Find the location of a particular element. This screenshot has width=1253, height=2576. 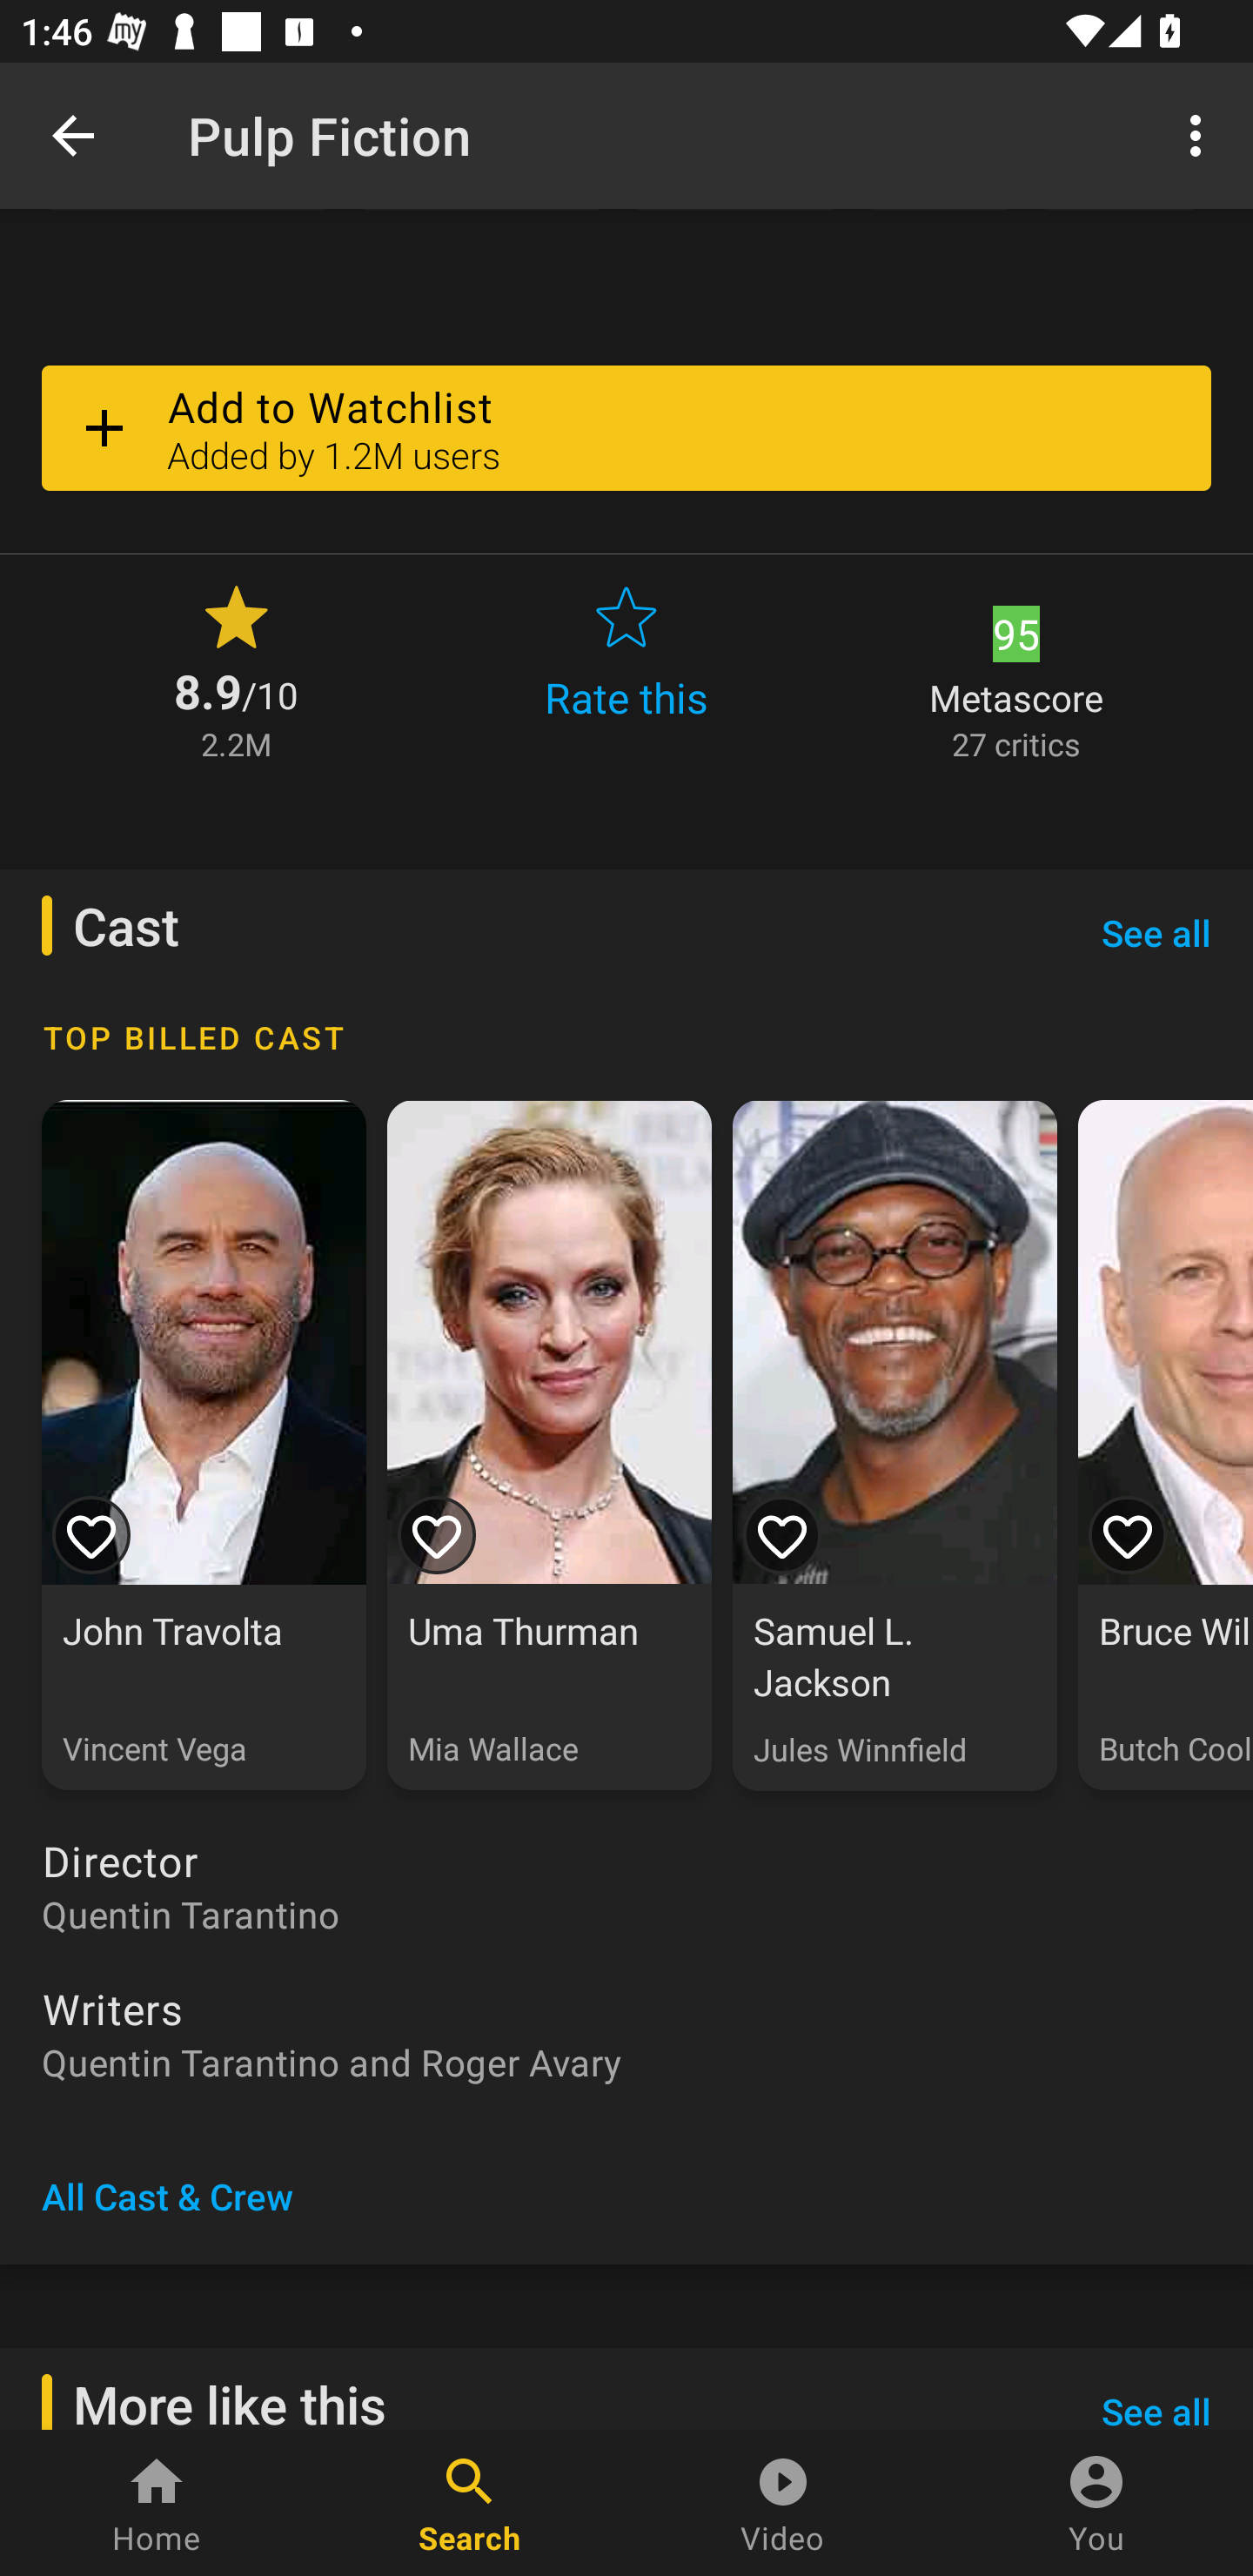

John Travolta Vincent Vega is located at coordinates (204, 1445).